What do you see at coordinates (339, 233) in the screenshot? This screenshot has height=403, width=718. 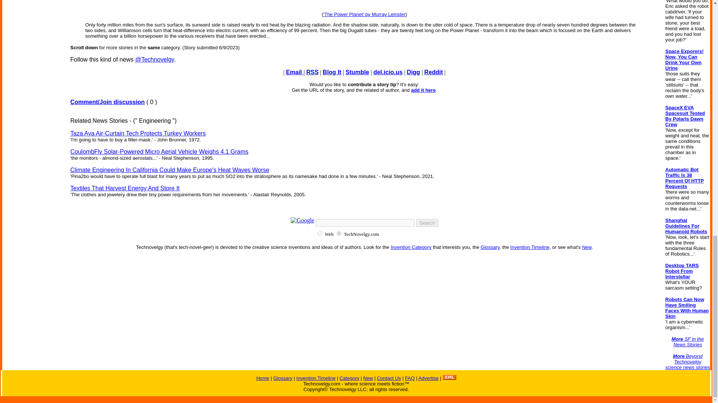 I see `TechNovelgy.com` at bounding box center [339, 233].